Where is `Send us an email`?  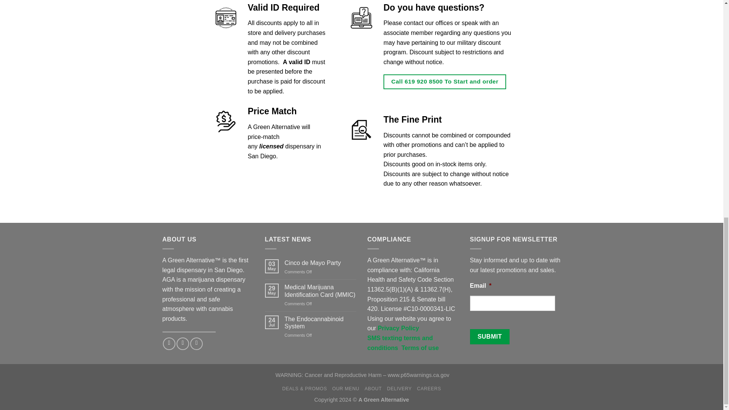
Send us an email is located at coordinates (196, 344).